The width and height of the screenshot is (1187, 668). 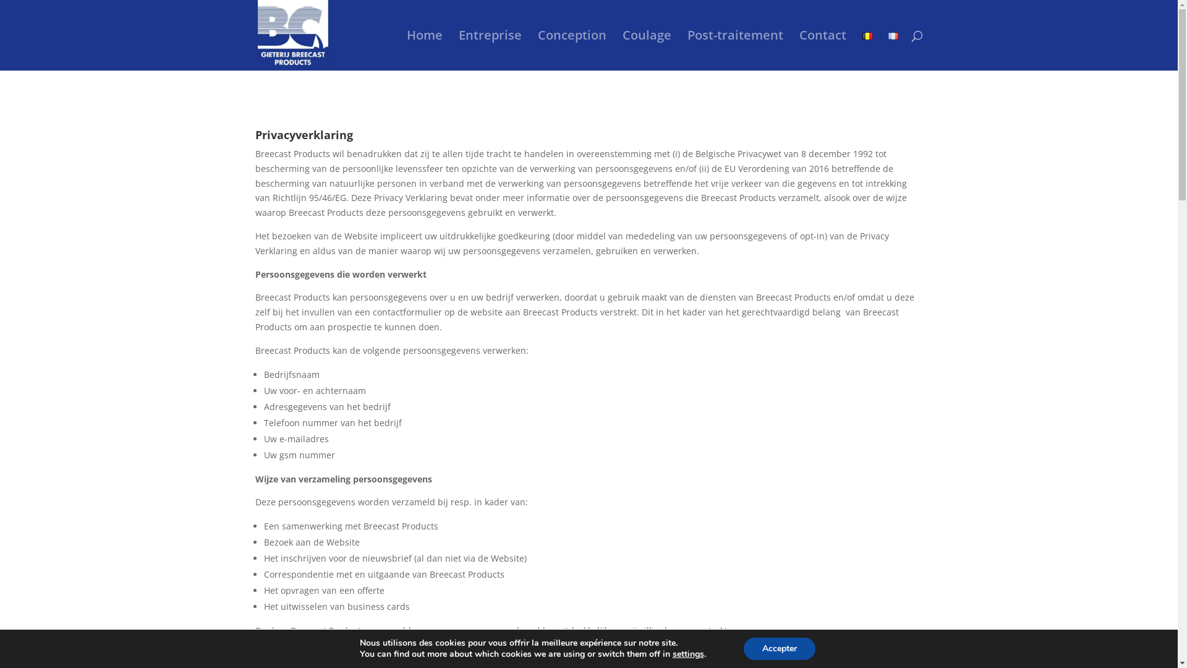 I want to click on Coulage, so click(x=647, y=51).